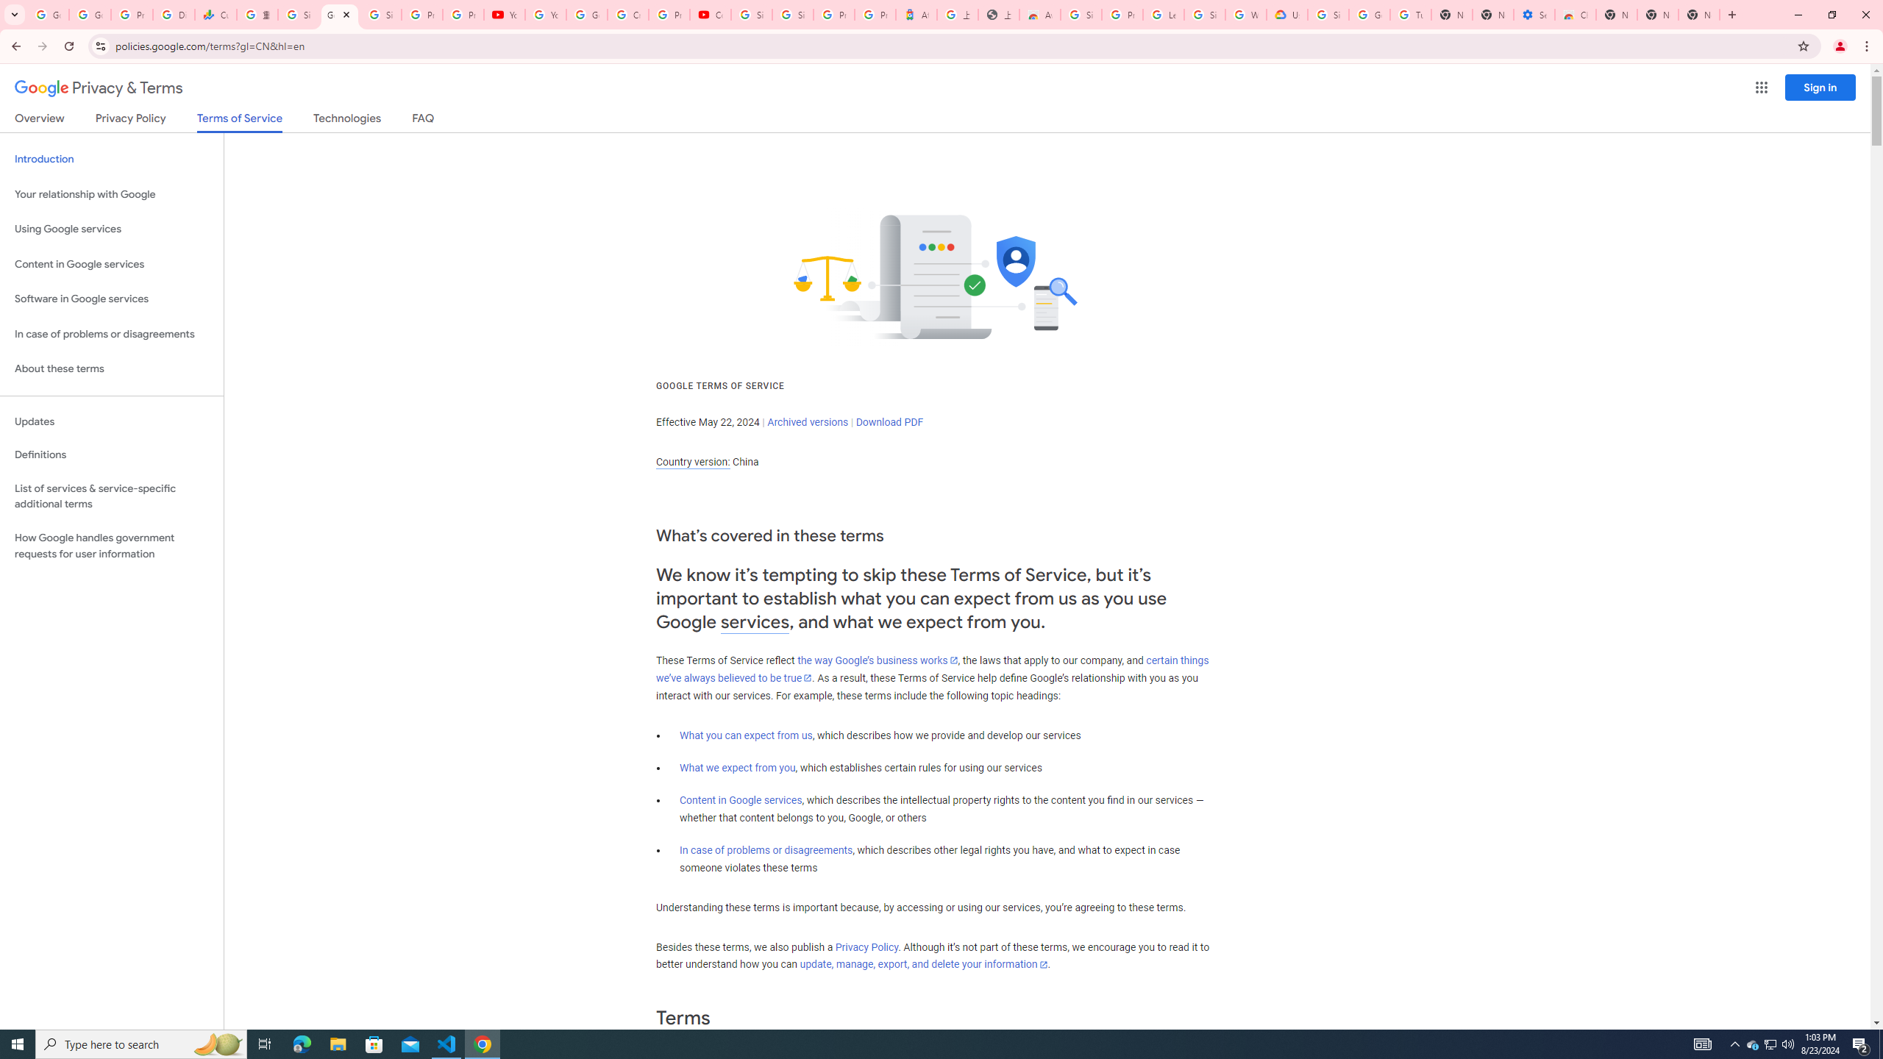 The width and height of the screenshot is (1883, 1059). What do you see at coordinates (741, 800) in the screenshot?
I see `Content in Google services` at bounding box center [741, 800].